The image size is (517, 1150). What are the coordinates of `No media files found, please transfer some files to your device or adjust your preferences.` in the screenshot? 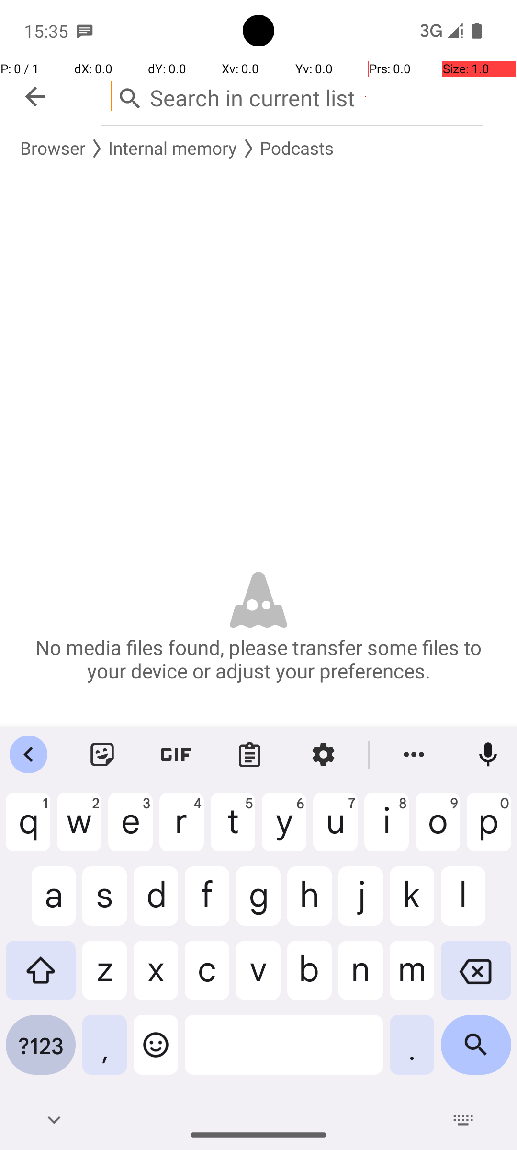 It's located at (258, 659).